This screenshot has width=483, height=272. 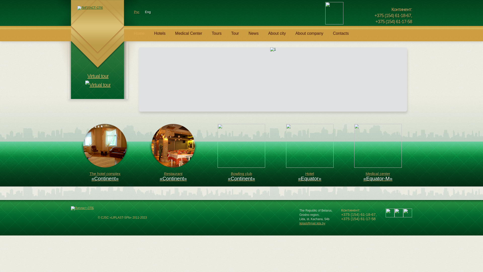 What do you see at coordinates (254, 36) in the screenshot?
I see `News` at bounding box center [254, 36].